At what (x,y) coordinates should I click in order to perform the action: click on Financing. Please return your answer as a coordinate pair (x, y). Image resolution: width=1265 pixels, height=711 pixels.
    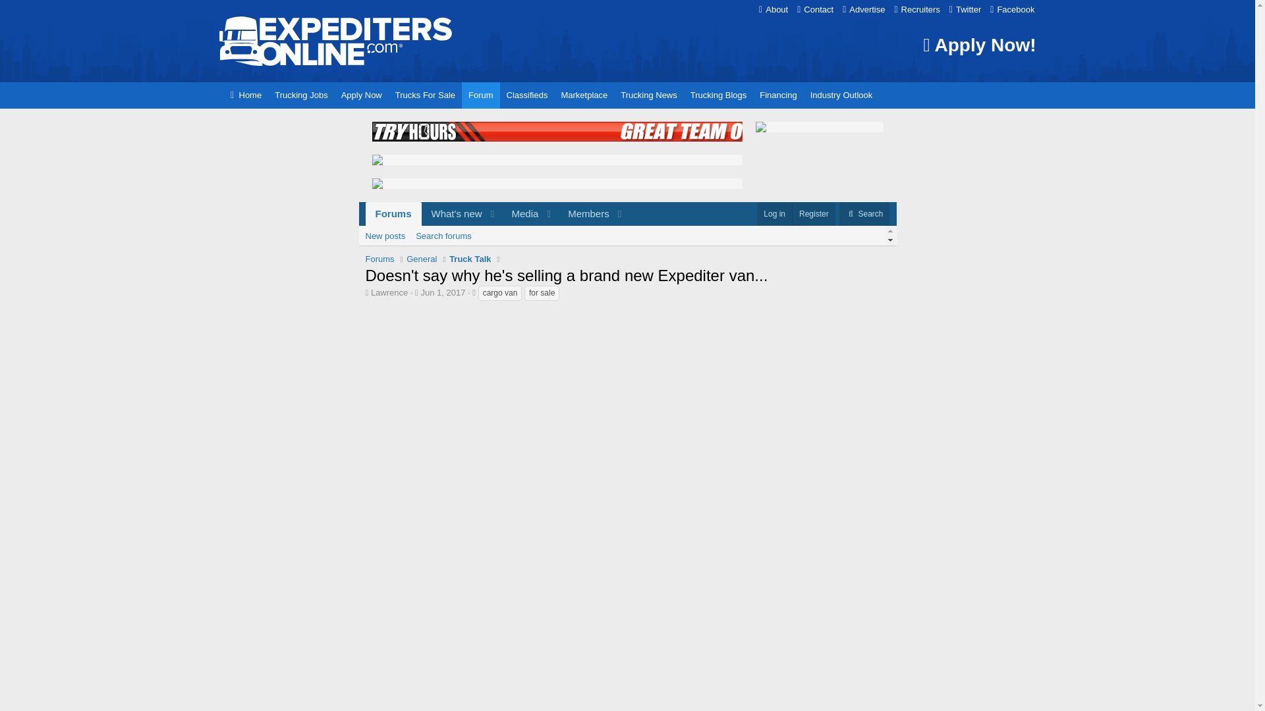
    Looking at the image, I should click on (777, 95).